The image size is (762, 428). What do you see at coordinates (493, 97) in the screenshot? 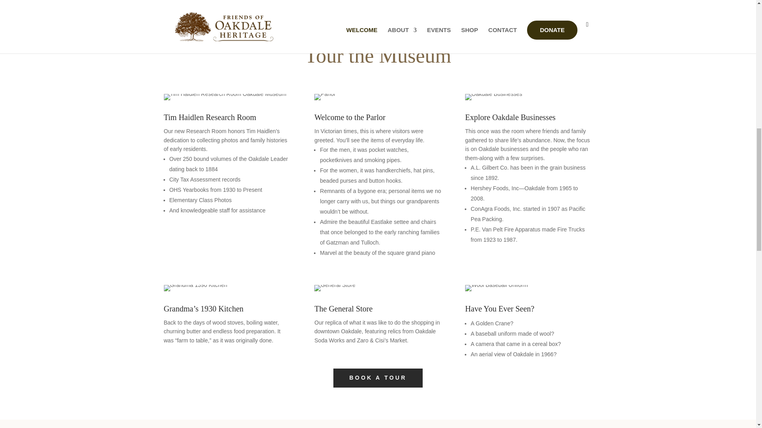
I see `Oakdale Businesses ` at bounding box center [493, 97].